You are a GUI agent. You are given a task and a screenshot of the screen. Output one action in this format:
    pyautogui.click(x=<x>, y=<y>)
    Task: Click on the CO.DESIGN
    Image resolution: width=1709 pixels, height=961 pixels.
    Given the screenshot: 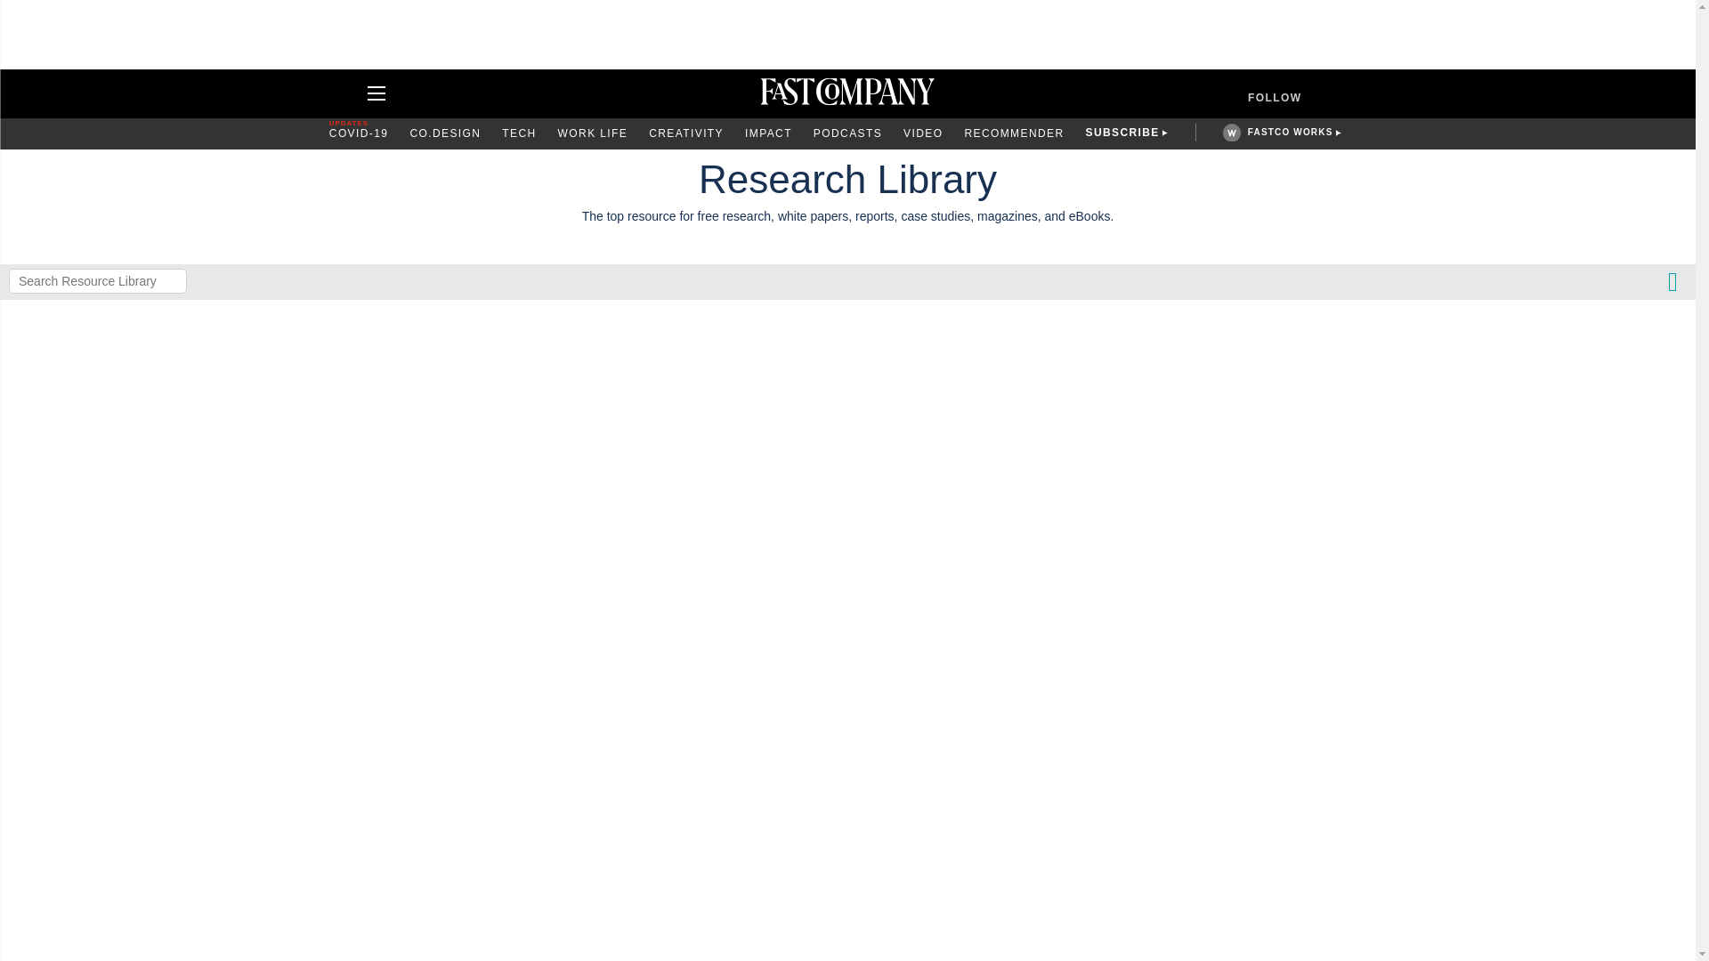 What is the action you would take?
    pyautogui.click(x=445, y=133)
    